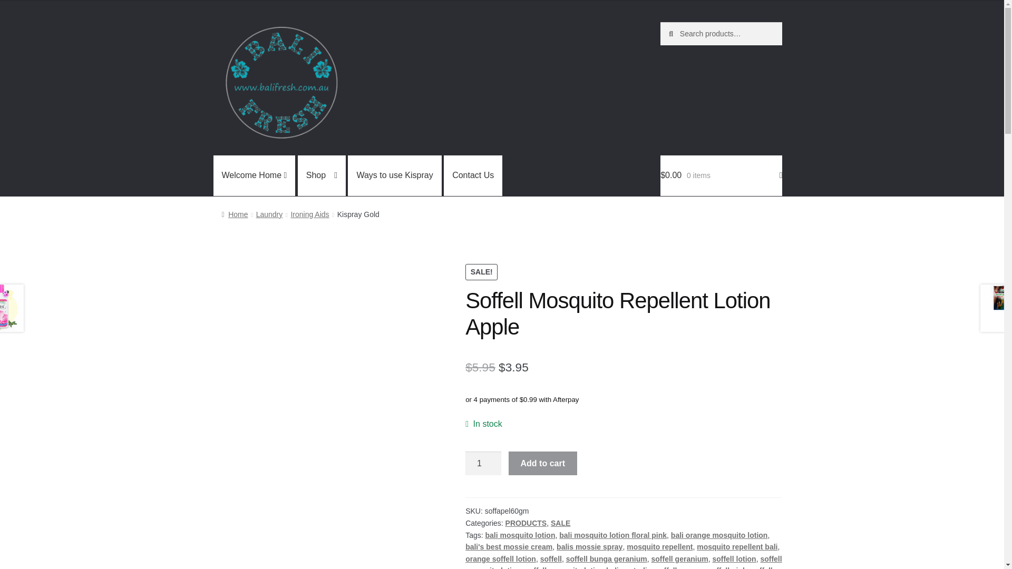 Image resolution: width=1012 pixels, height=569 pixels. Describe the element at coordinates (483, 464) in the screenshot. I see `1` at that location.